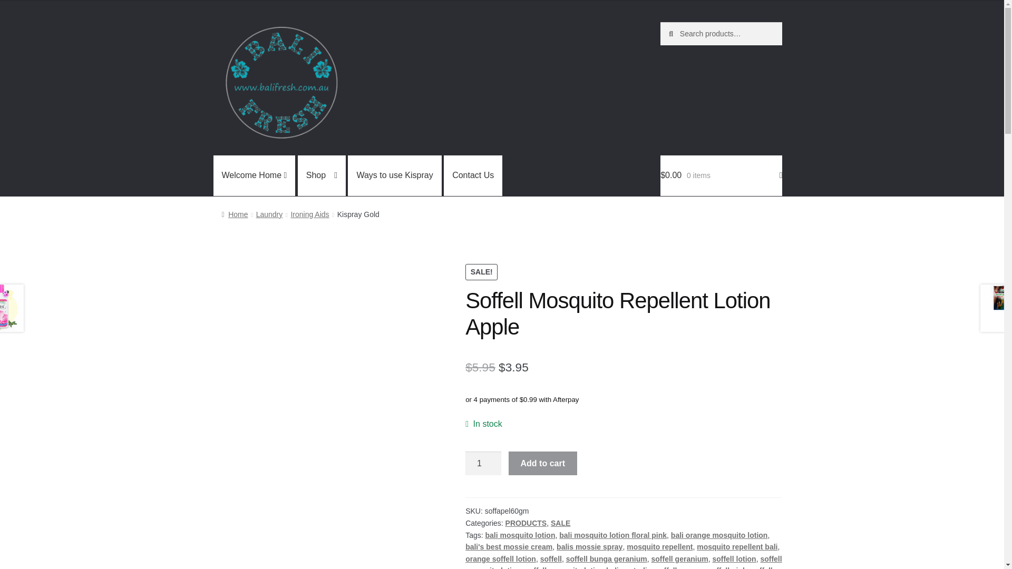 Image resolution: width=1012 pixels, height=569 pixels. Describe the element at coordinates (483, 464) in the screenshot. I see `1` at that location.